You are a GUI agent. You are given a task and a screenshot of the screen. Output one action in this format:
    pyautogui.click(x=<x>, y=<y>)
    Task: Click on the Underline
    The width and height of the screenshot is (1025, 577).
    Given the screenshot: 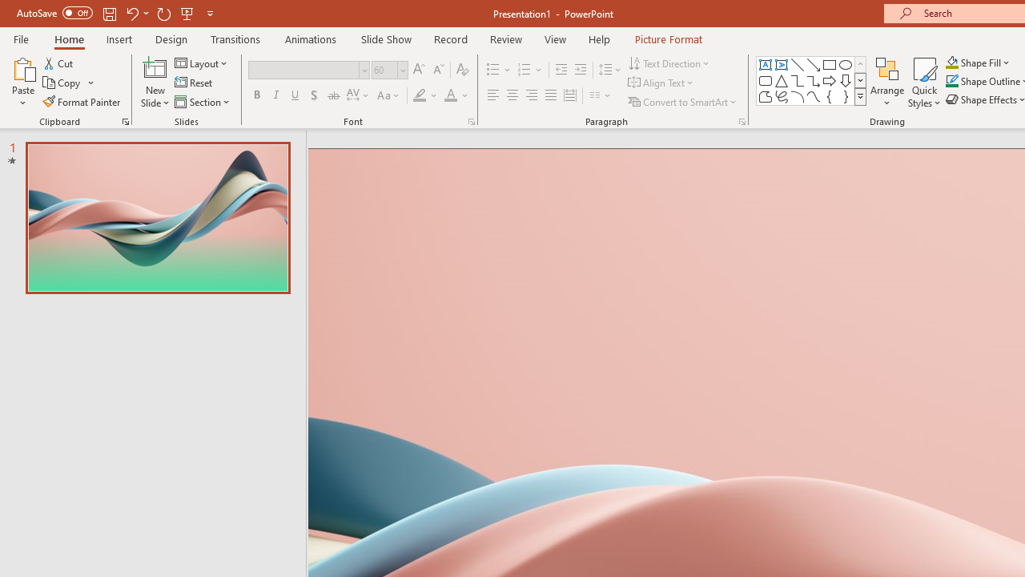 What is the action you would take?
    pyautogui.click(x=295, y=96)
    